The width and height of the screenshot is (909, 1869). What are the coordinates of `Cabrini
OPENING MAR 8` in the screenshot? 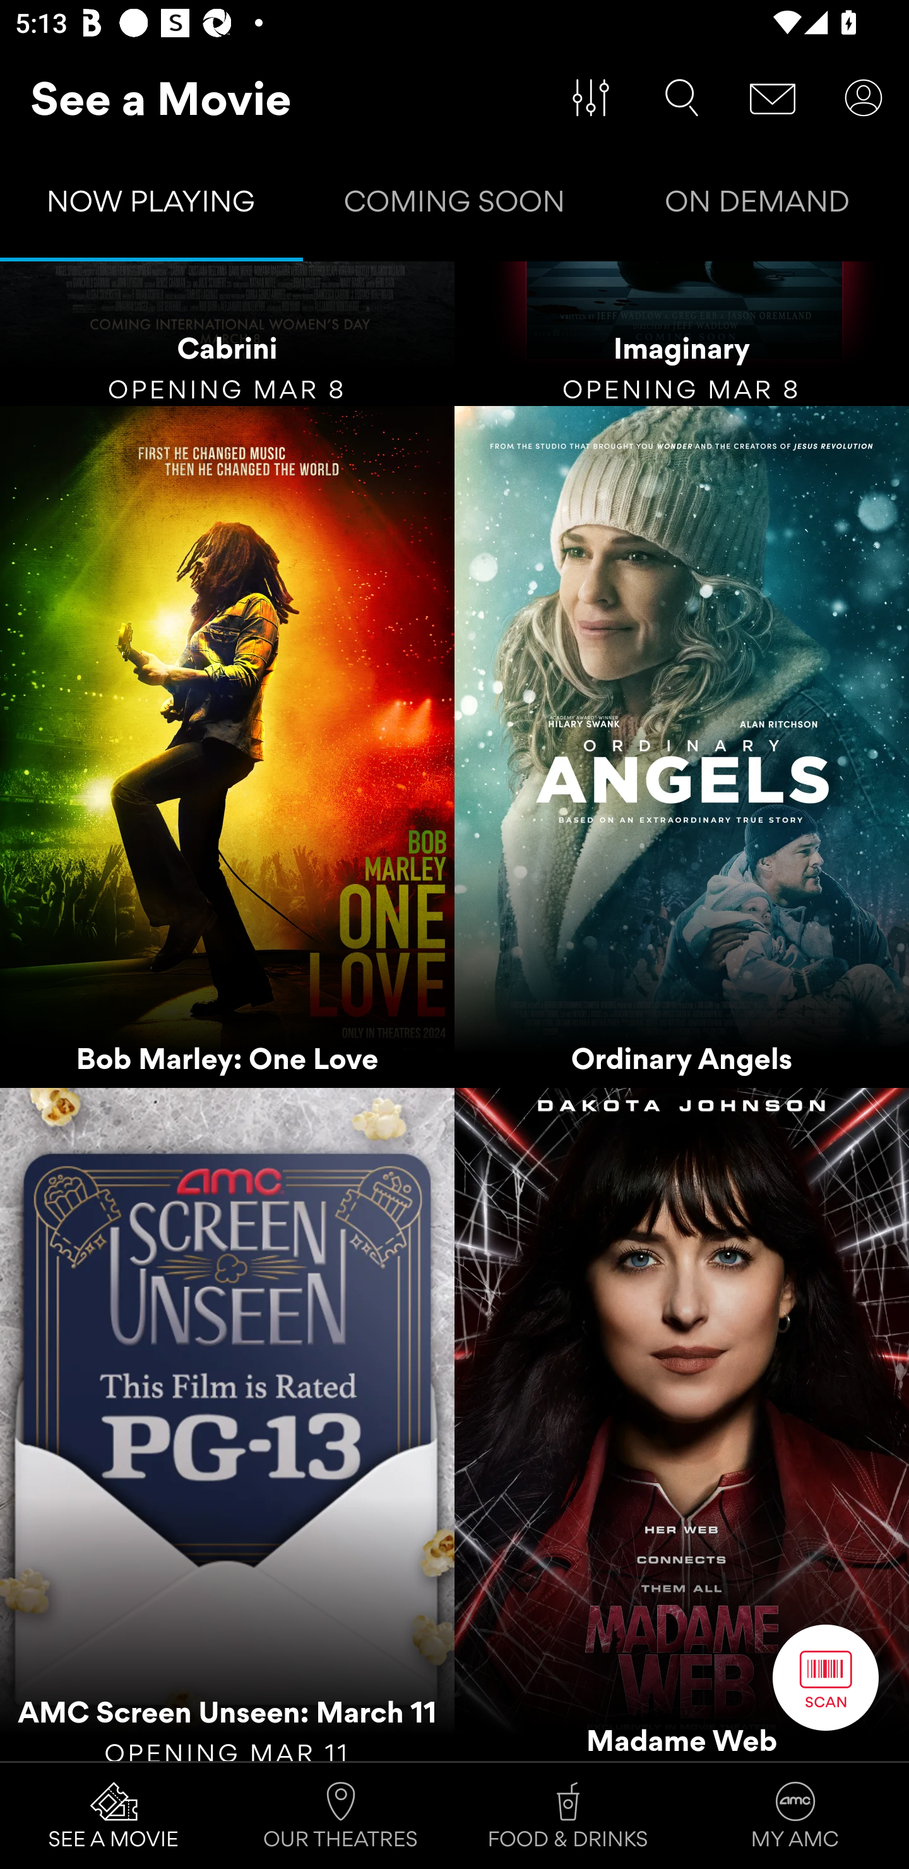 It's located at (227, 333).